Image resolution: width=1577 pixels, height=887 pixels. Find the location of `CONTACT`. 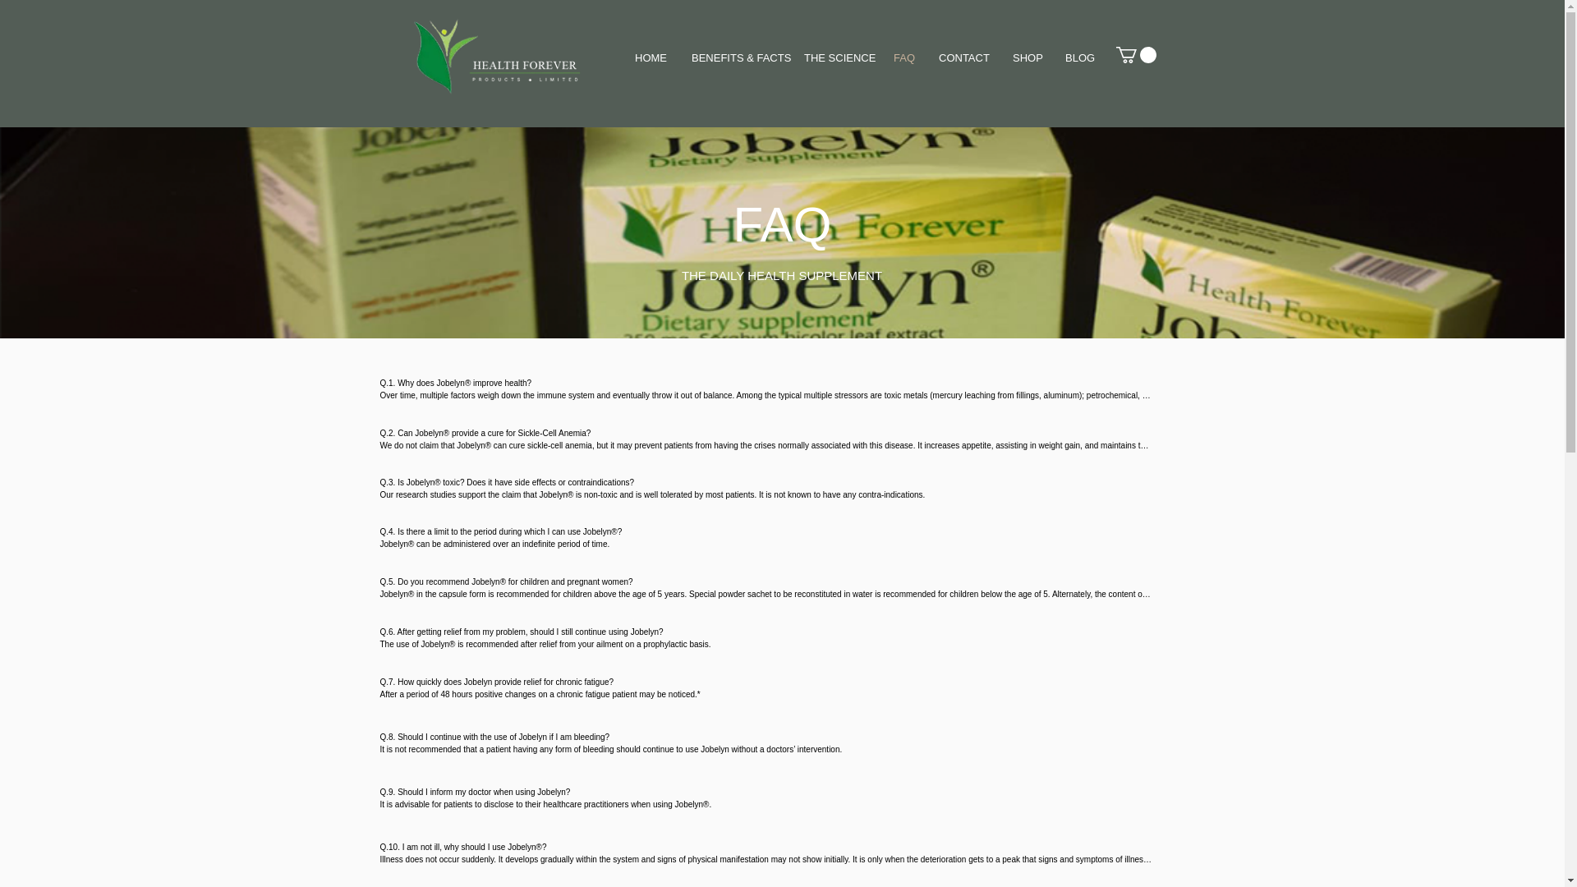

CONTACT is located at coordinates (963, 58).